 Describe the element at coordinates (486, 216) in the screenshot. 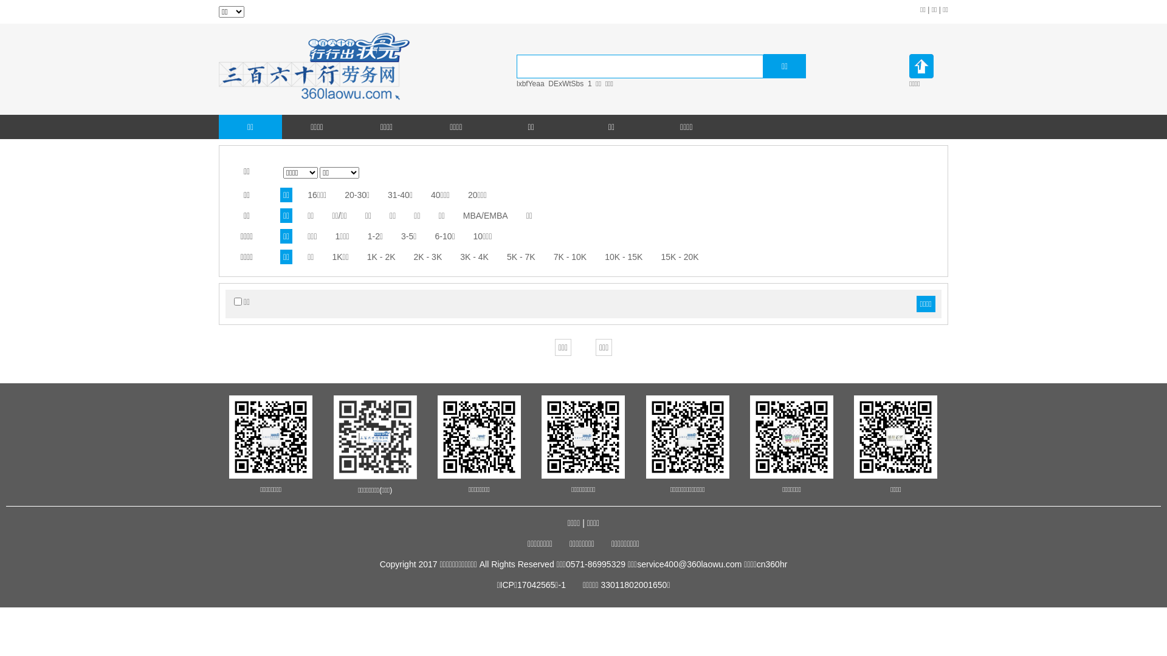

I see `MBA/EMBA` at that location.